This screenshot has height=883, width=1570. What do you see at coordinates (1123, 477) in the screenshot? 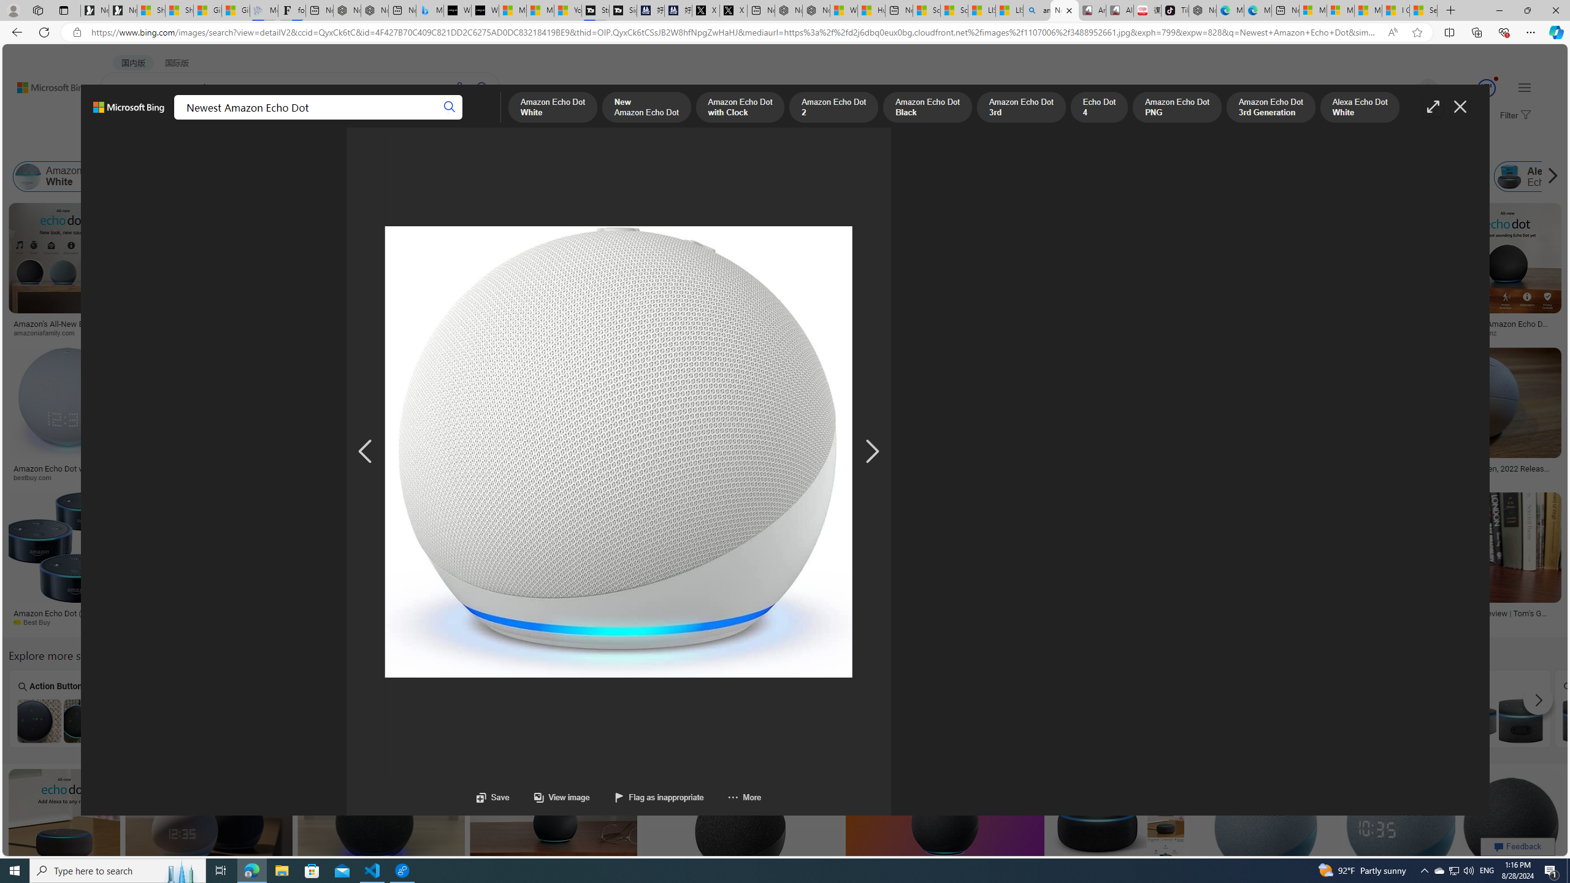
I see `edysdeals.com` at bounding box center [1123, 477].